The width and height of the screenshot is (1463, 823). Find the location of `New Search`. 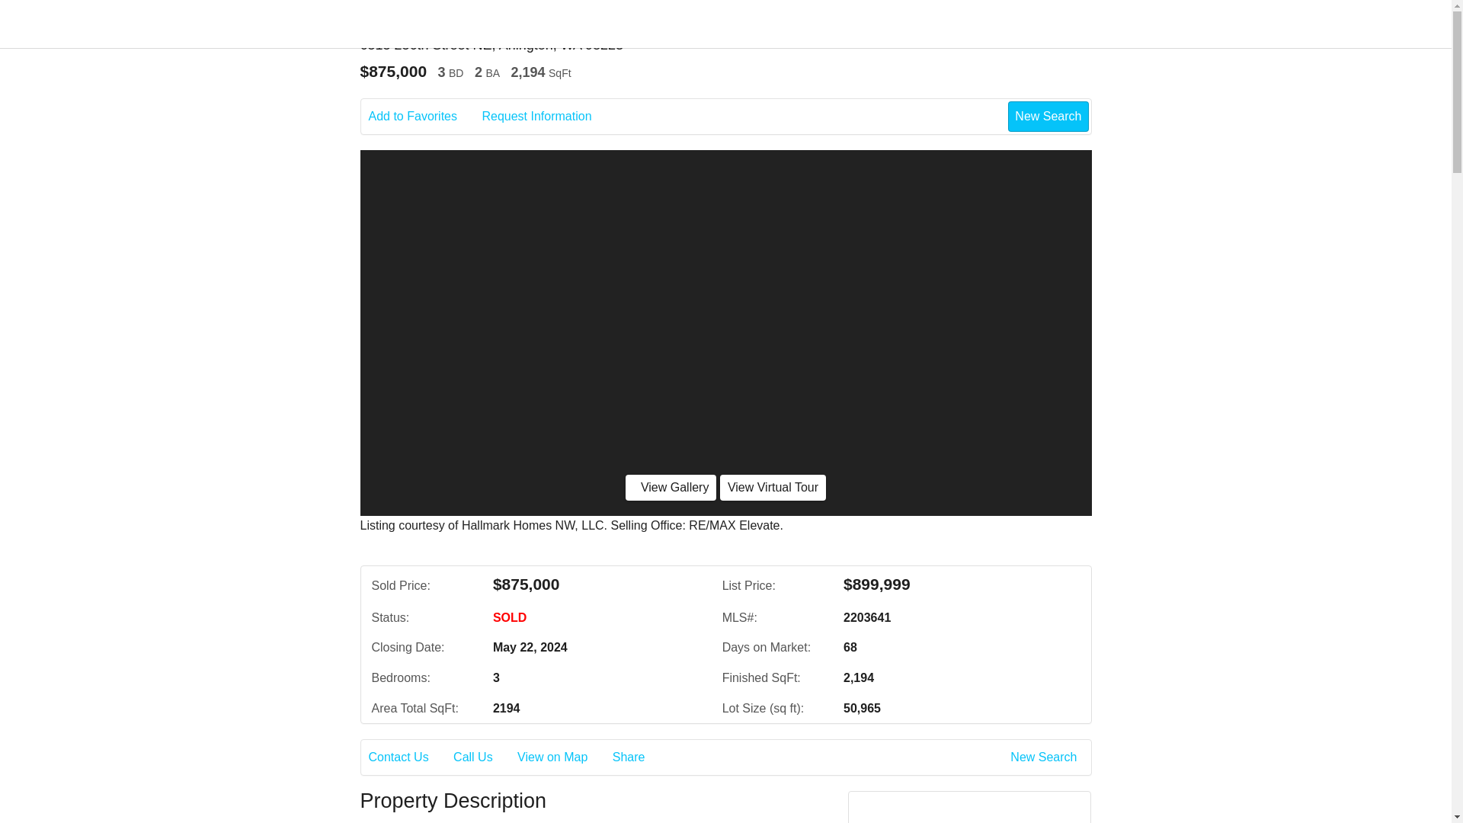

New Search is located at coordinates (1046, 757).